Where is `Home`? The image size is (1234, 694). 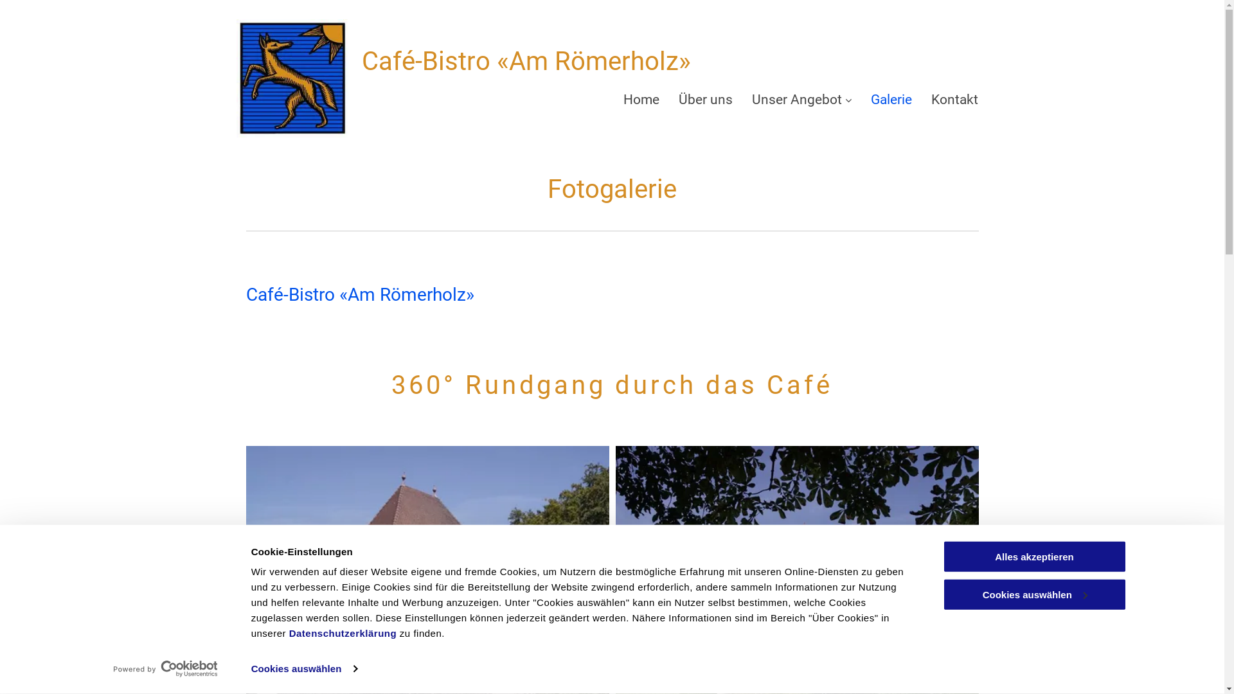 Home is located at coordinates (641, 100).